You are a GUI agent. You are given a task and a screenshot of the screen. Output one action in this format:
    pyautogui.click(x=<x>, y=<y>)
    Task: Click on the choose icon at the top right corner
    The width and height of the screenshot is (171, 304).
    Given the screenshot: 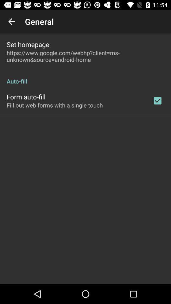 What is the action you would take?
    pyautogui.click(x=158, y=101)
    